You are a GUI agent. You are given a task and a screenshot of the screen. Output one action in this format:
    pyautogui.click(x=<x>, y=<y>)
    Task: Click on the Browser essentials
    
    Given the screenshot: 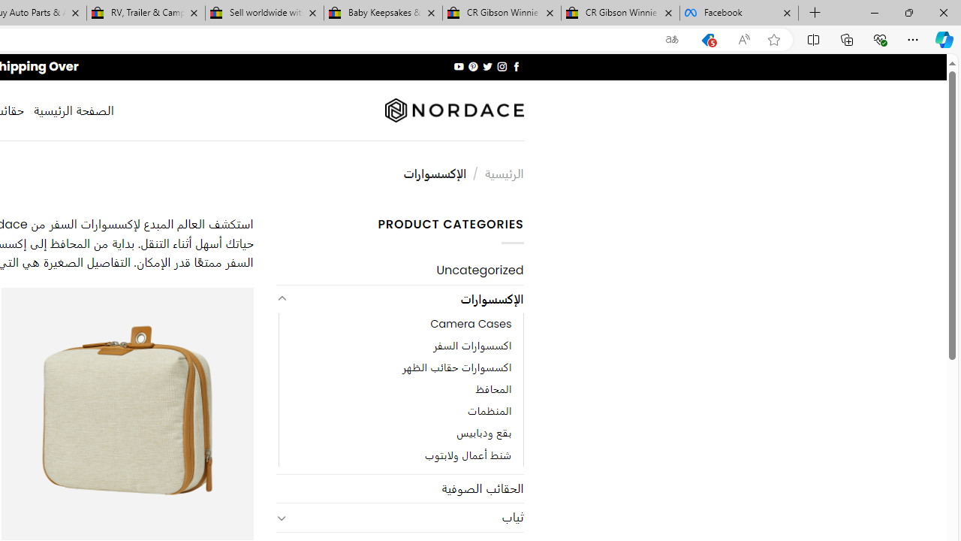 What is the action you would take?
    pyautogui.click(x=880, y=39)
    